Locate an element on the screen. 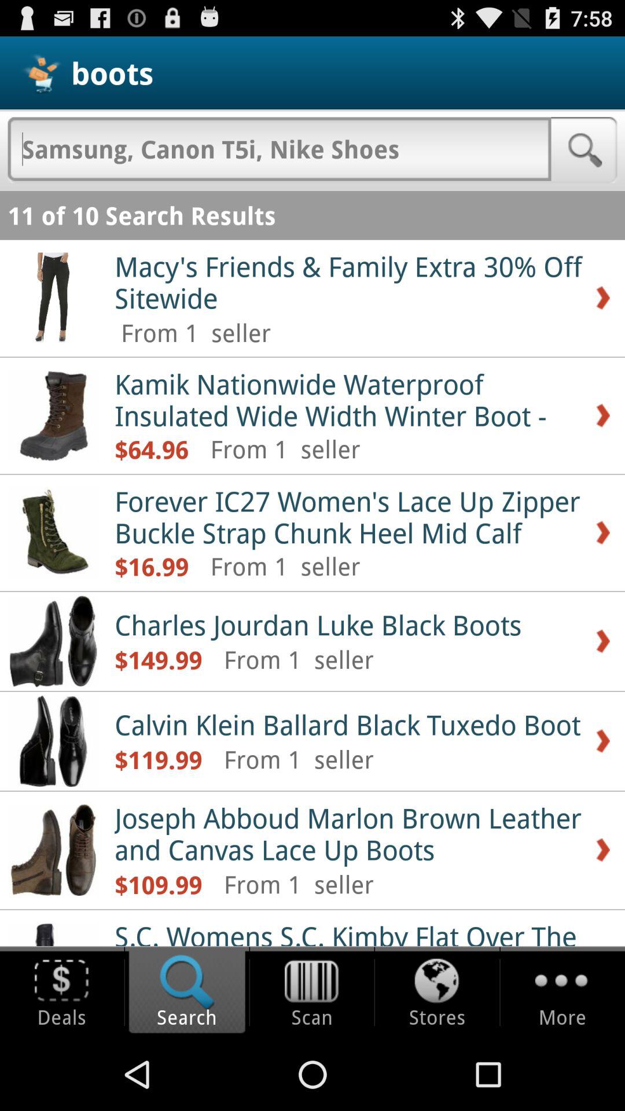 The image size is (625, 1111). search item is located at coordinates (279, 149).